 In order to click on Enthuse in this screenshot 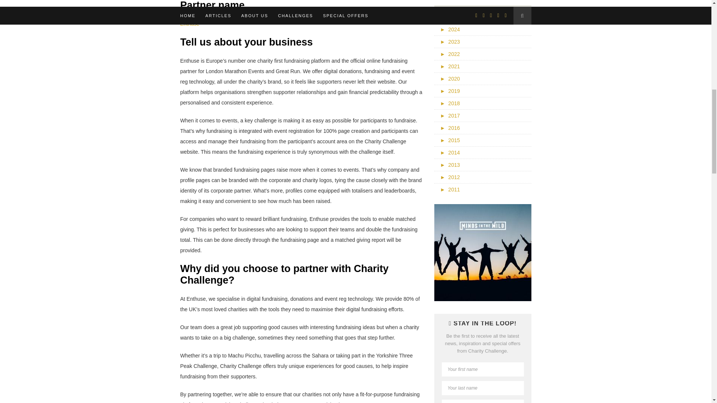, I will do `click(189, 24)`.